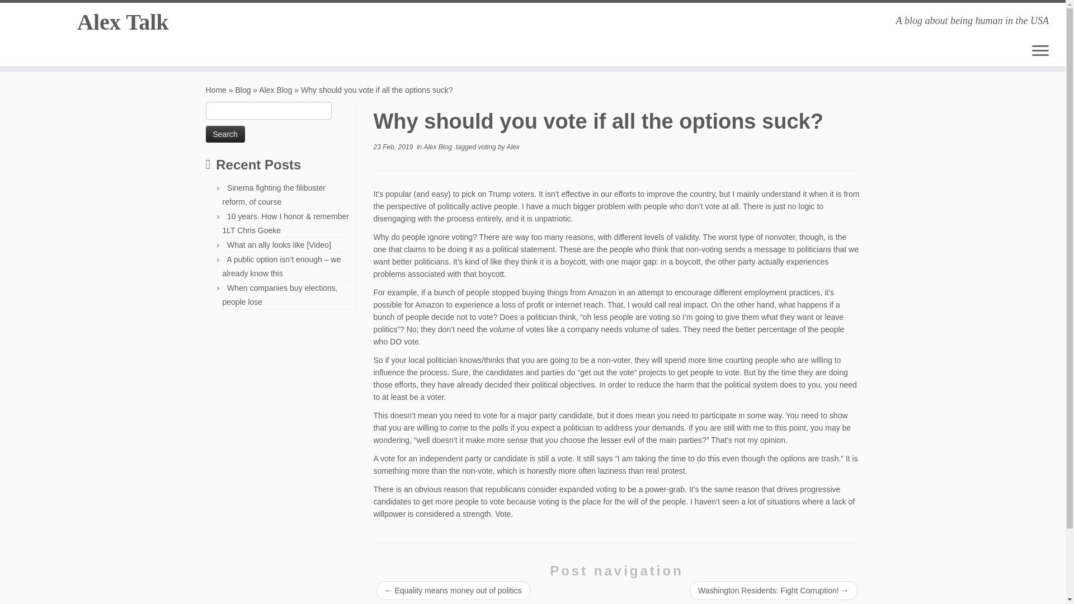 This screenshot has height=604, width=1074. Describe the element at coordinates (225, 134) in the screenshot. I see `Search` at that location.